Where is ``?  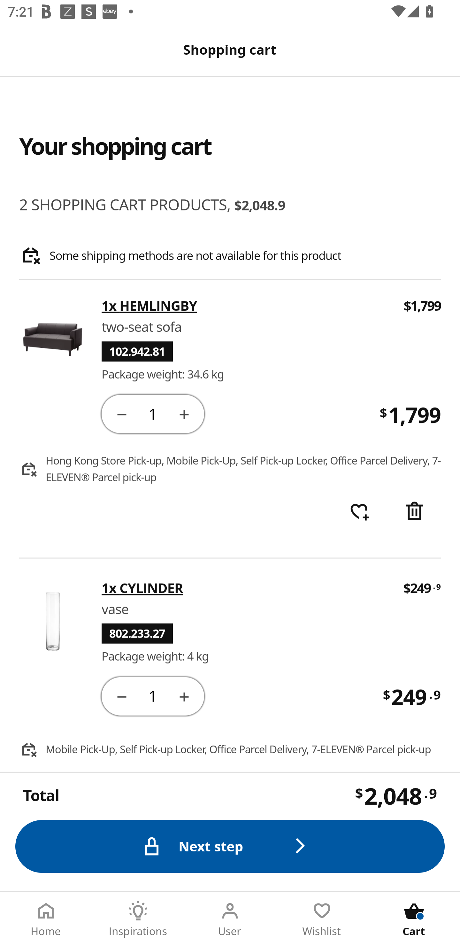
 is located at coordinates (121, 414).